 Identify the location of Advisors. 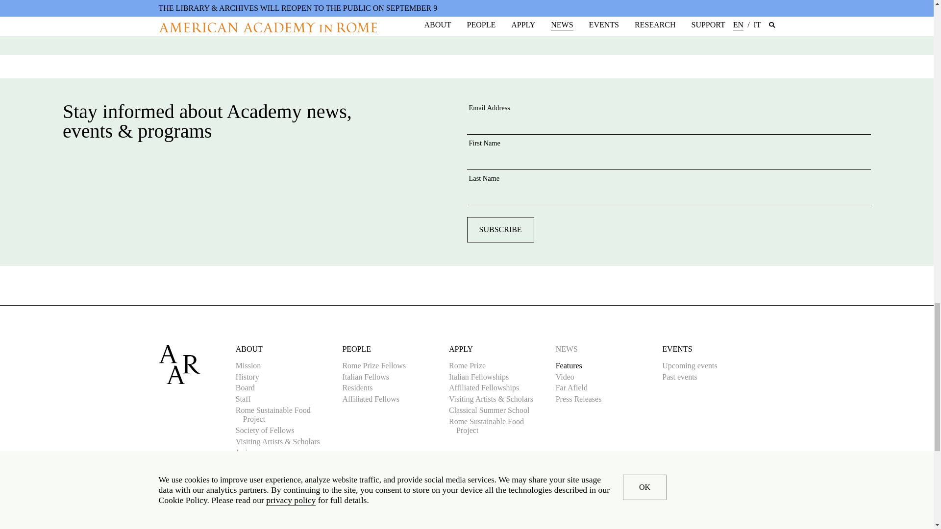
(253, 463).